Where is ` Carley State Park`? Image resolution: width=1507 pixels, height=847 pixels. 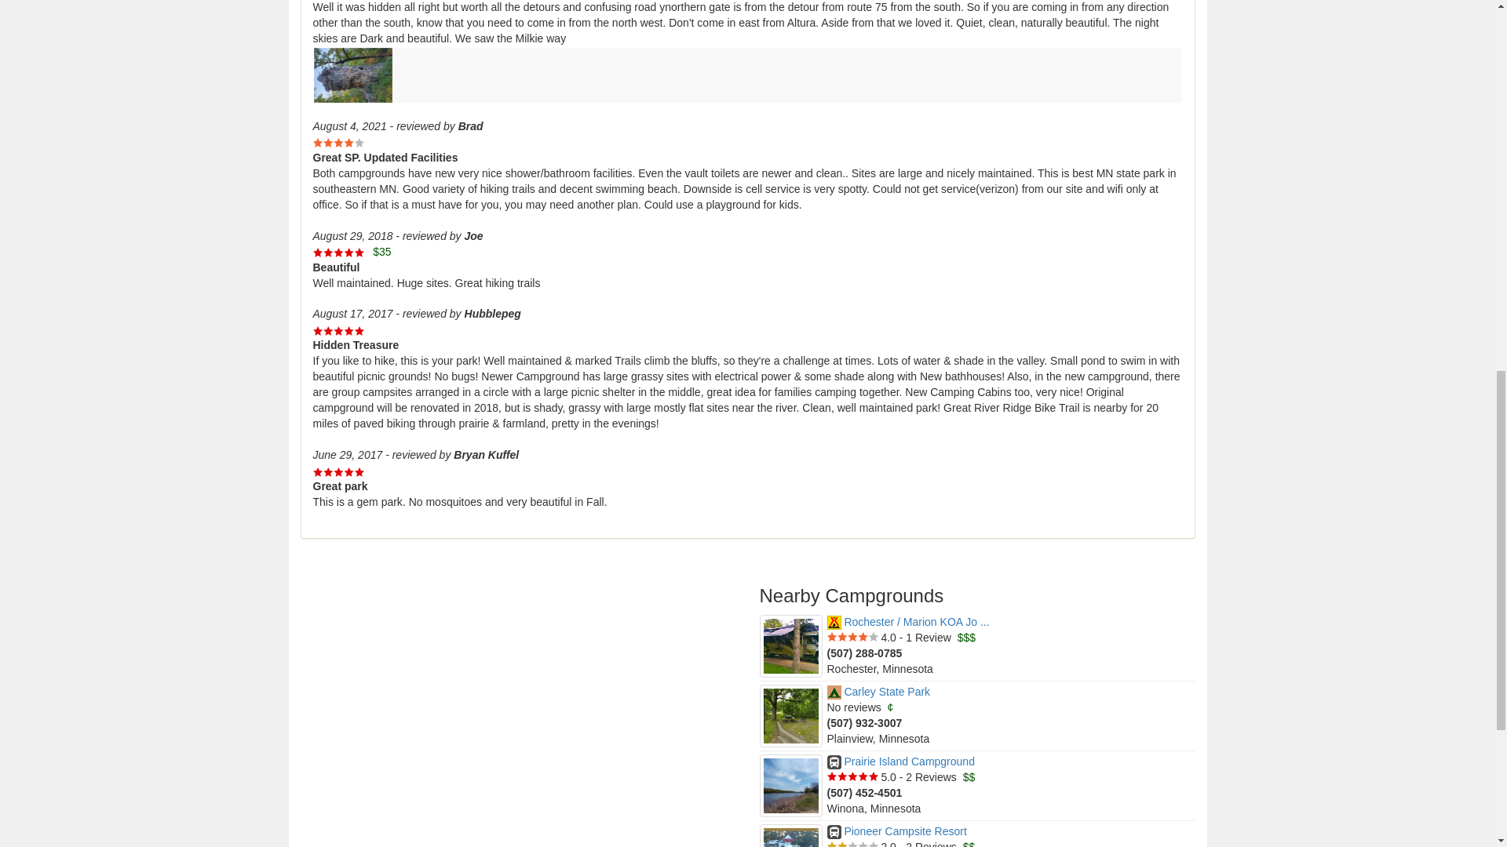
 Carley State Park is located at coordinates (879, 691).